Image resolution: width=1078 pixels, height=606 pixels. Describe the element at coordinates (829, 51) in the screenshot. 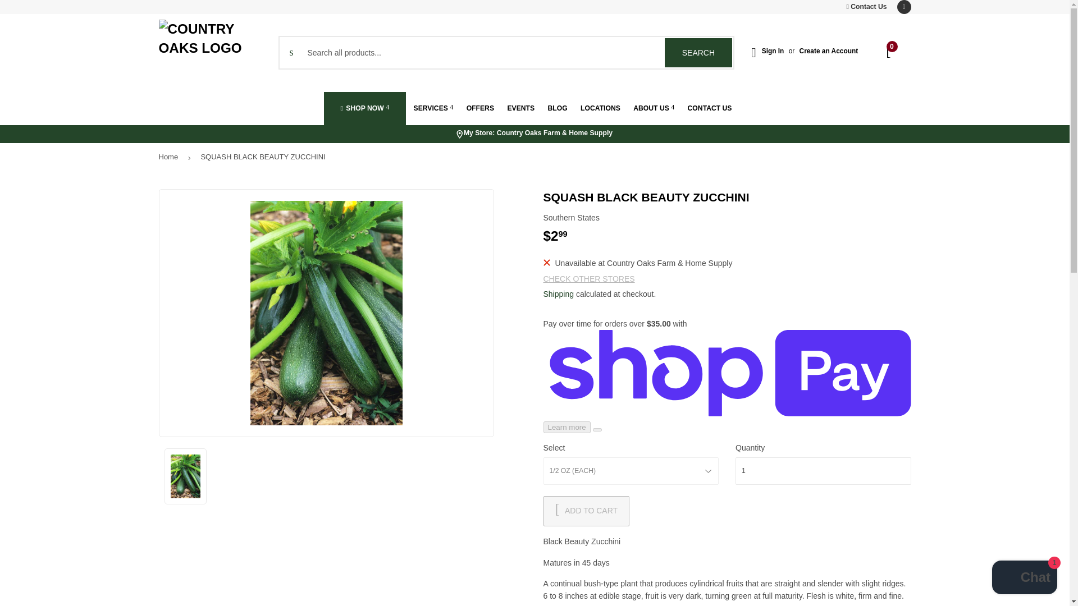

I see `Create an Account` at that location.